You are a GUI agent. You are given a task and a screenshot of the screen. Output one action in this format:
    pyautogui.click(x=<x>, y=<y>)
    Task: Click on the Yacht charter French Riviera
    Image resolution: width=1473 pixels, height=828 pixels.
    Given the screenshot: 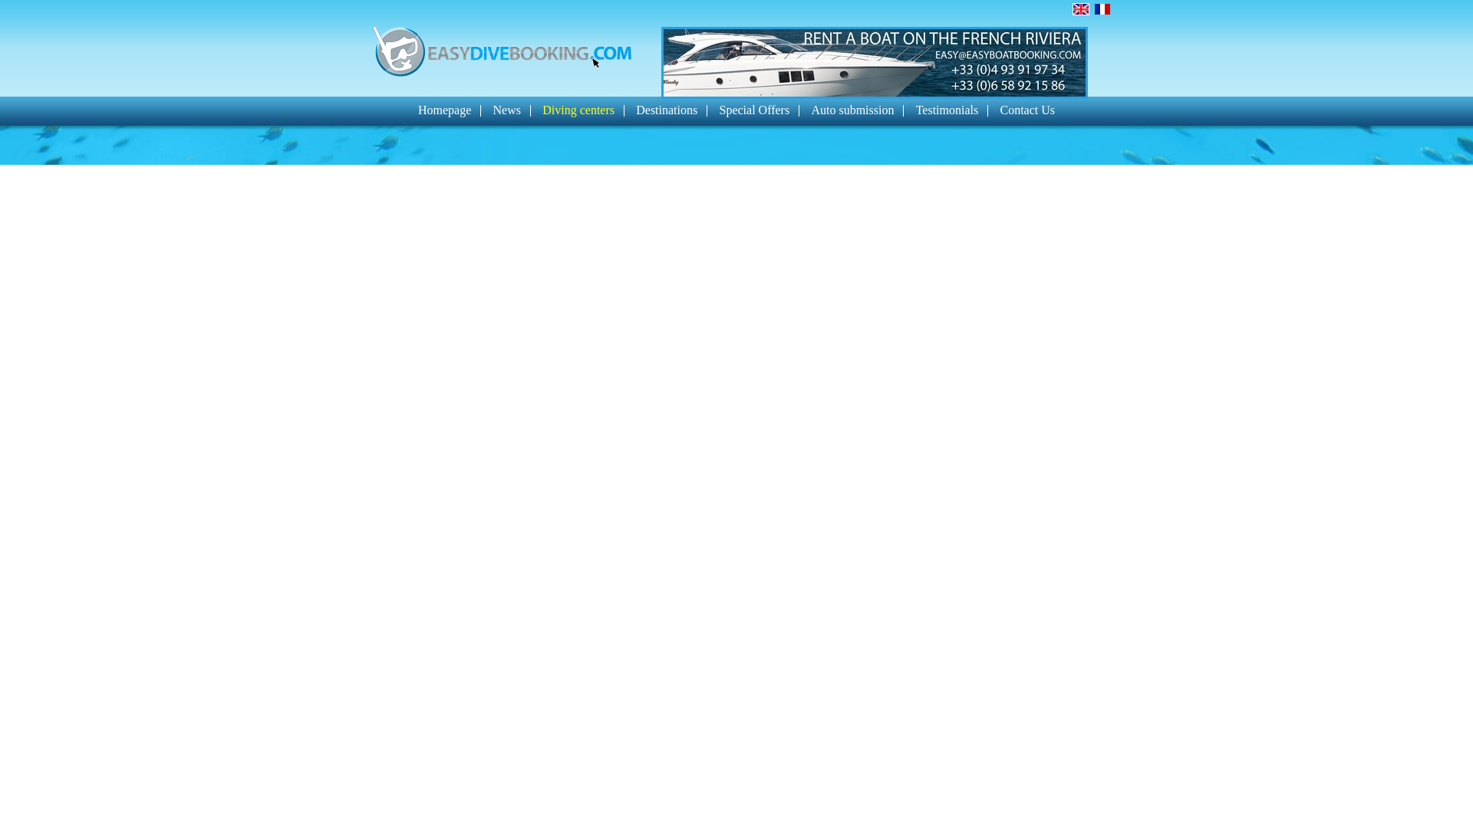 What is the action you would take?
    pyautogui.click(x=875, y=62)
    